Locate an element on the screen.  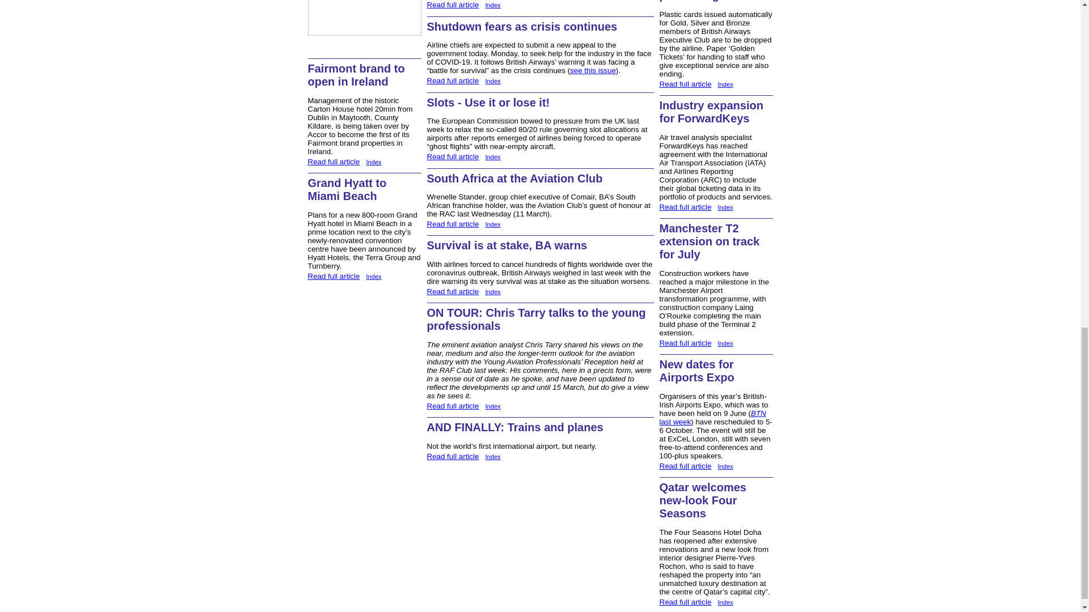
Read full article is located at coordinates (333, 161).